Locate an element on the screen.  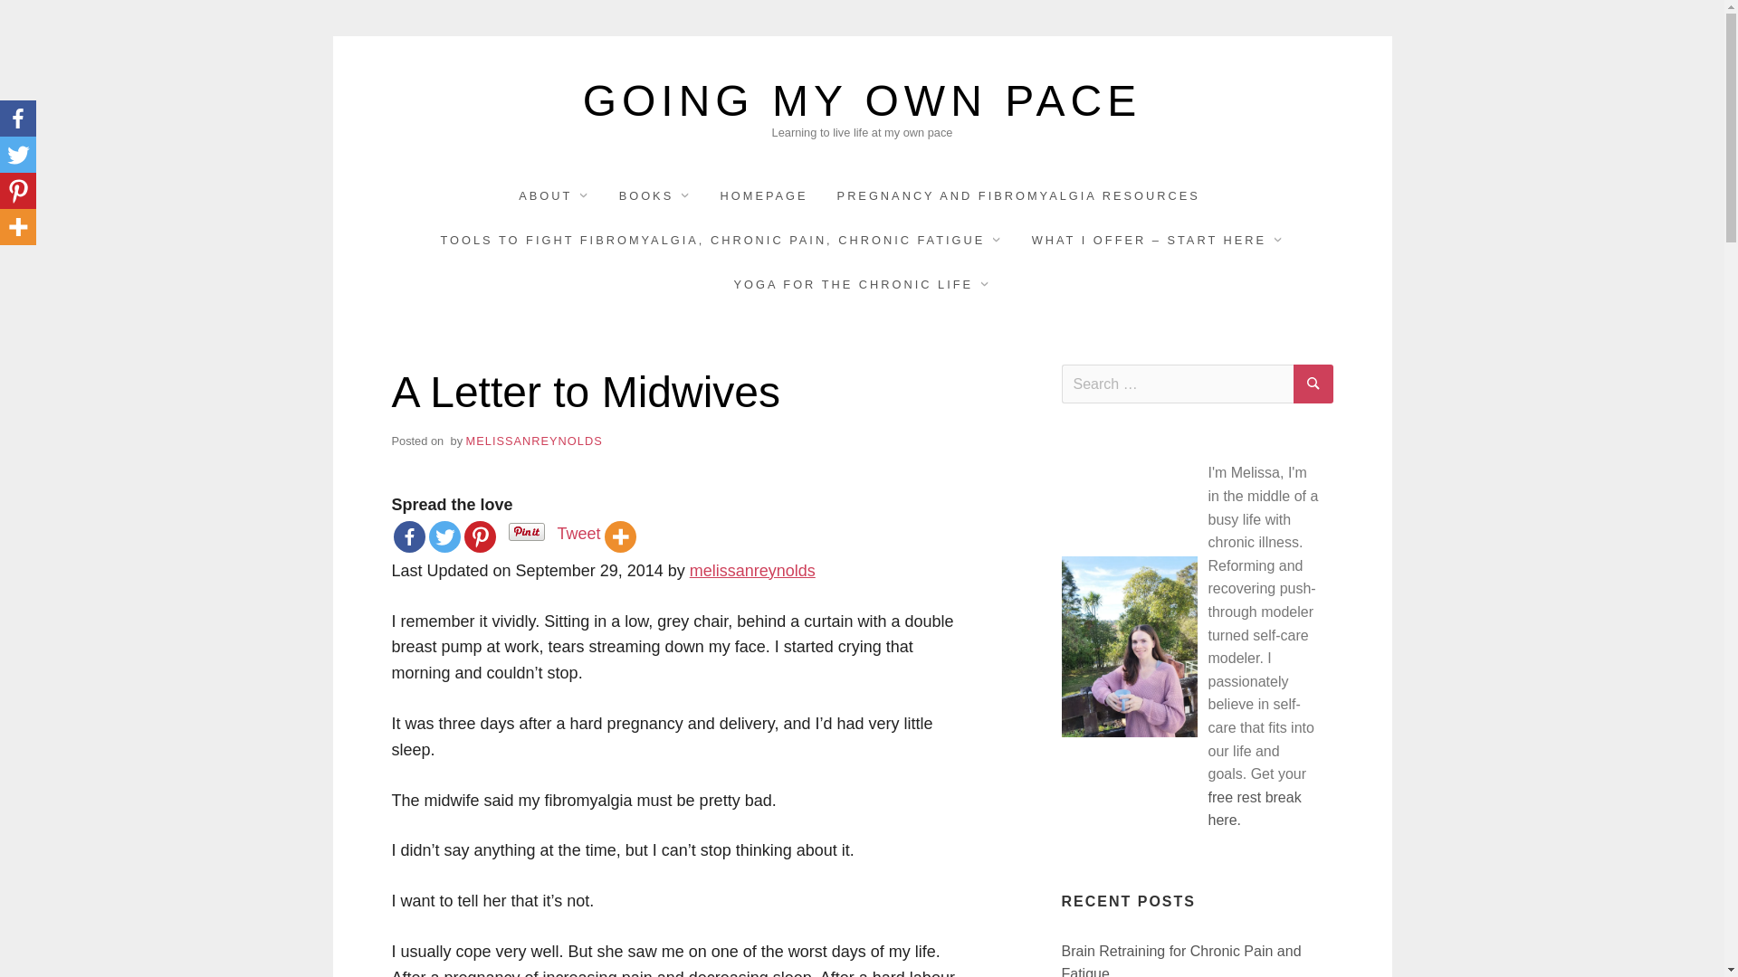
BOOKS is located at coordinates (654, 195).